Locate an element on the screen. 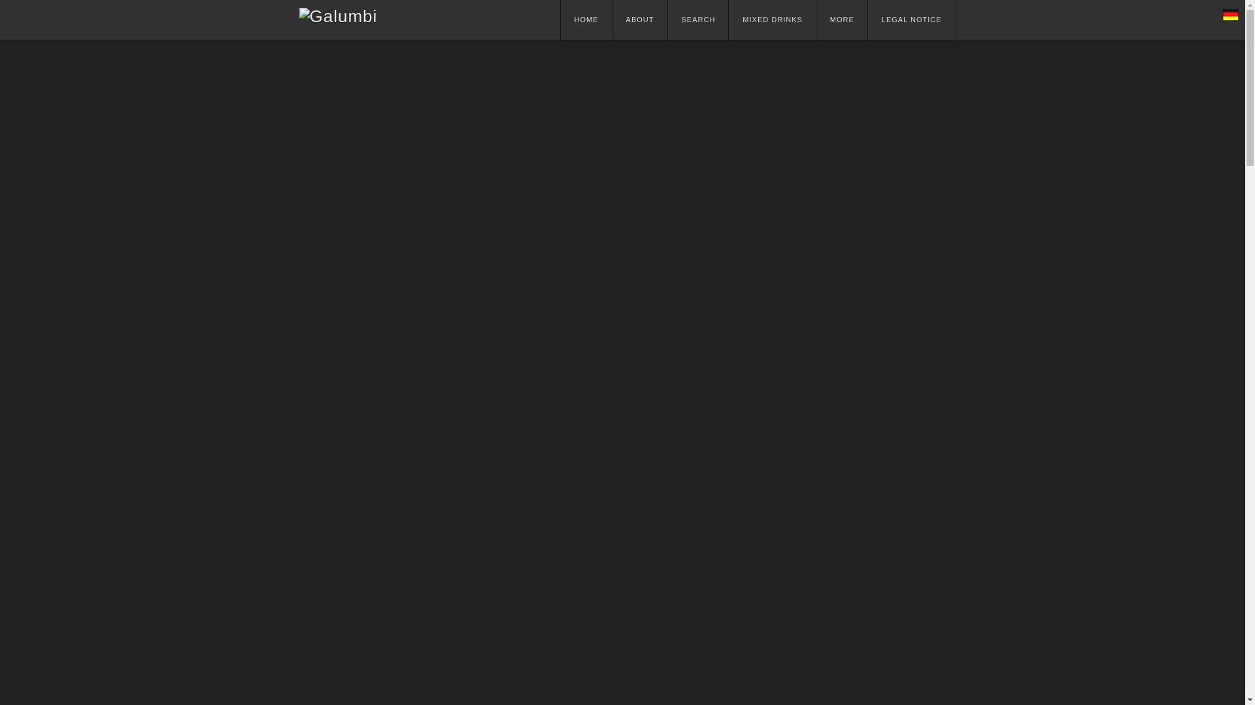 The image size is (1255, 705). MIXED DRINKS is located at coordinates (771, 20).